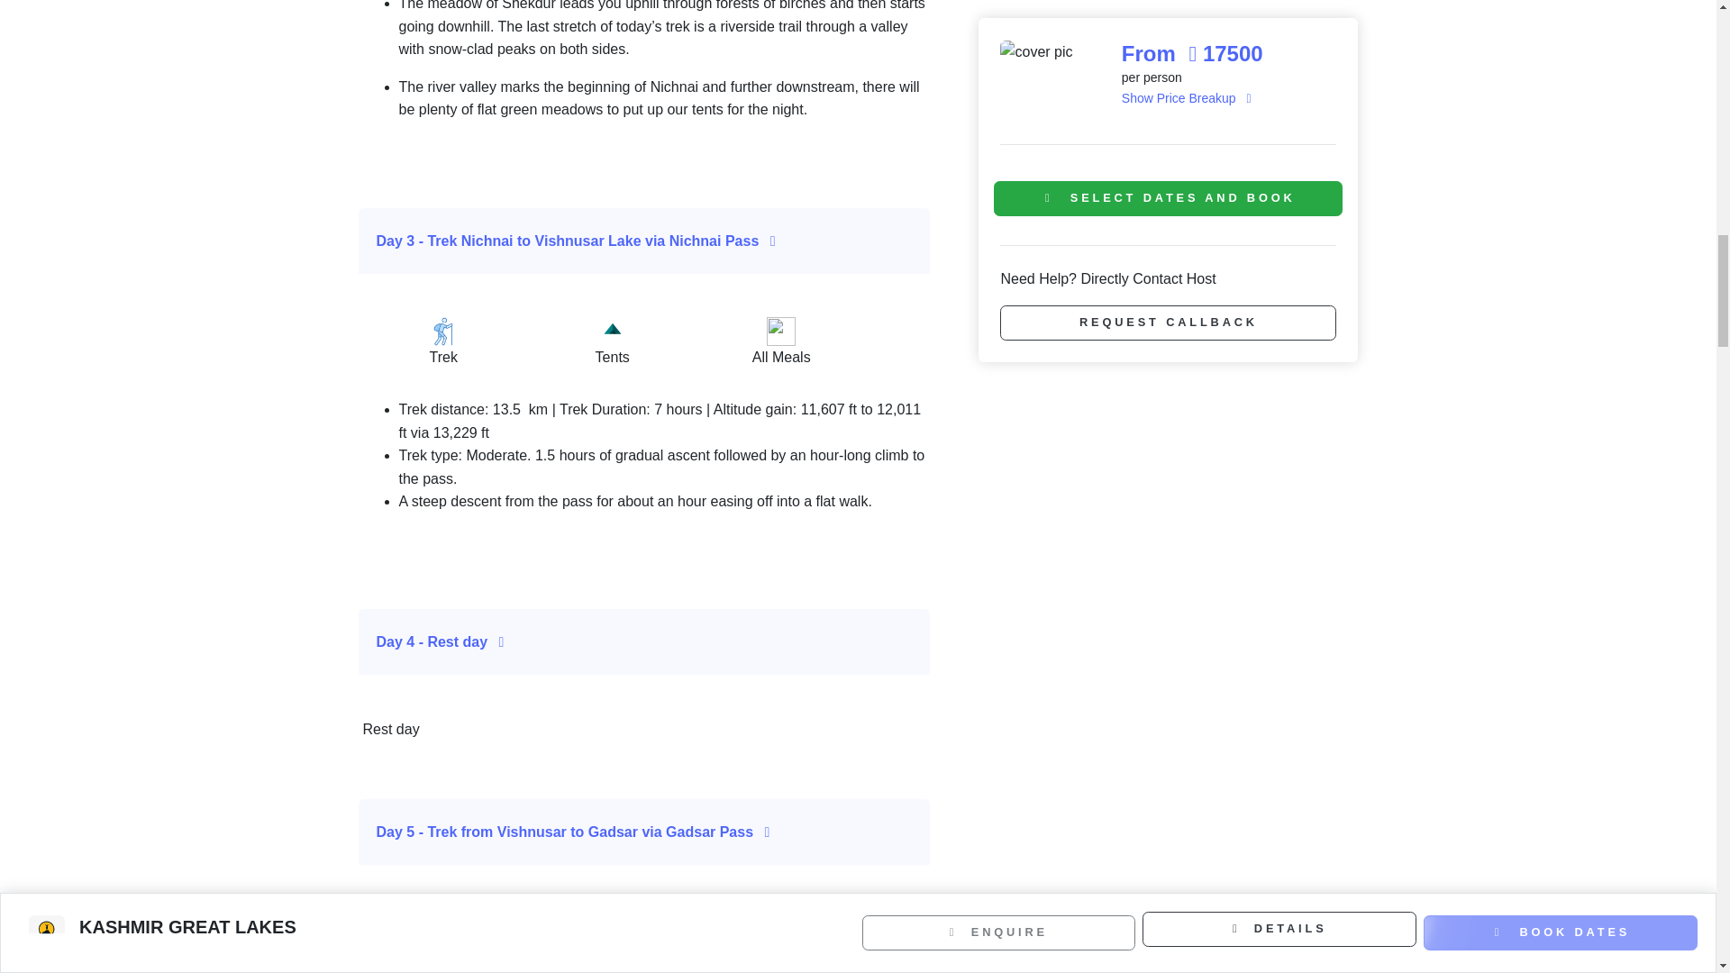 Image resolution: width=1730 pixels, height=973 pixels. I want to click on Day 4 - Rest day, so click(645, 641).